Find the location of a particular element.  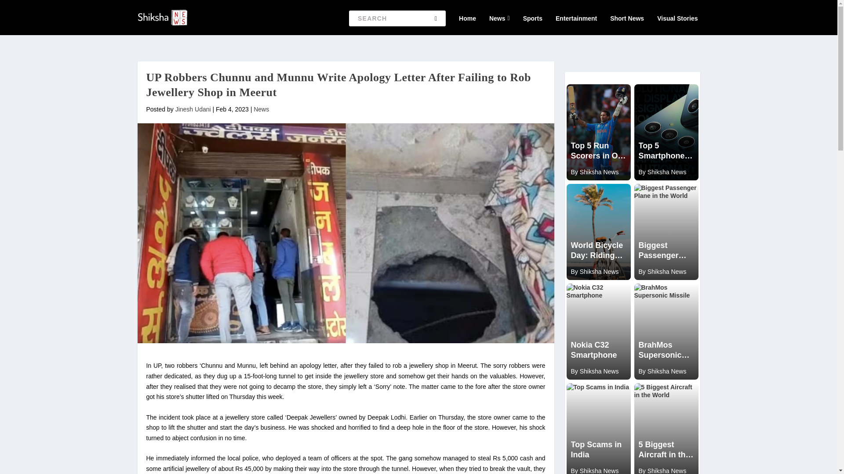

Posts by Jinesh Udani is located at coordinates (193, 109).